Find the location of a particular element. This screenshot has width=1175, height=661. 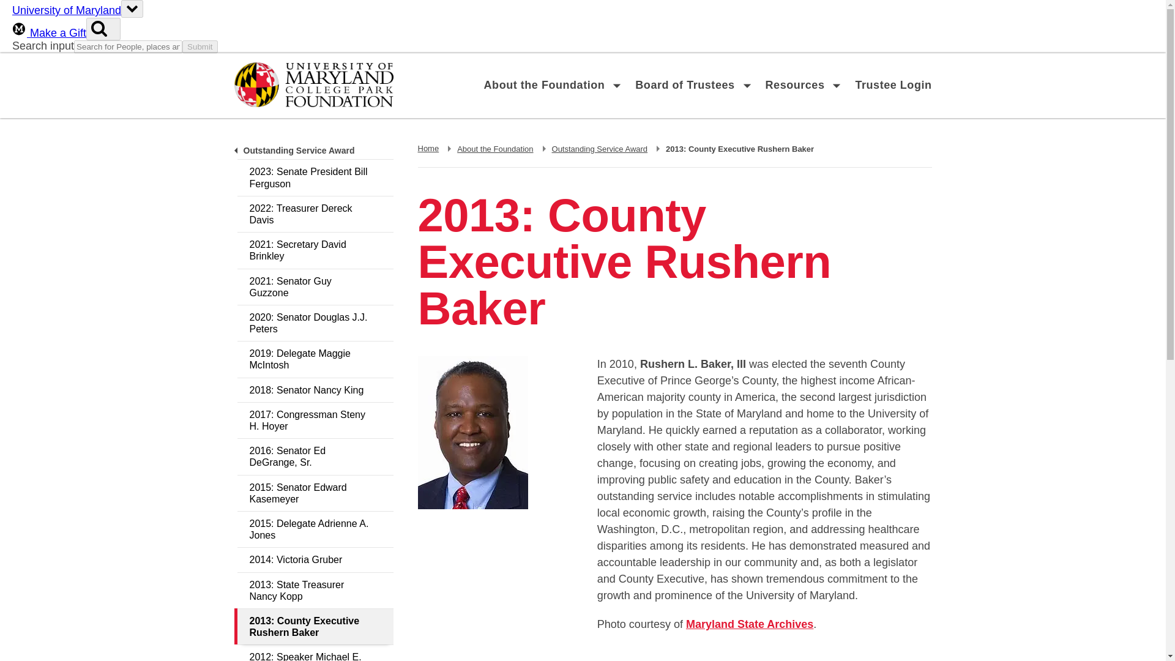

2015: Senator Edward Kasemeyer is located at coordinates (749, 624).